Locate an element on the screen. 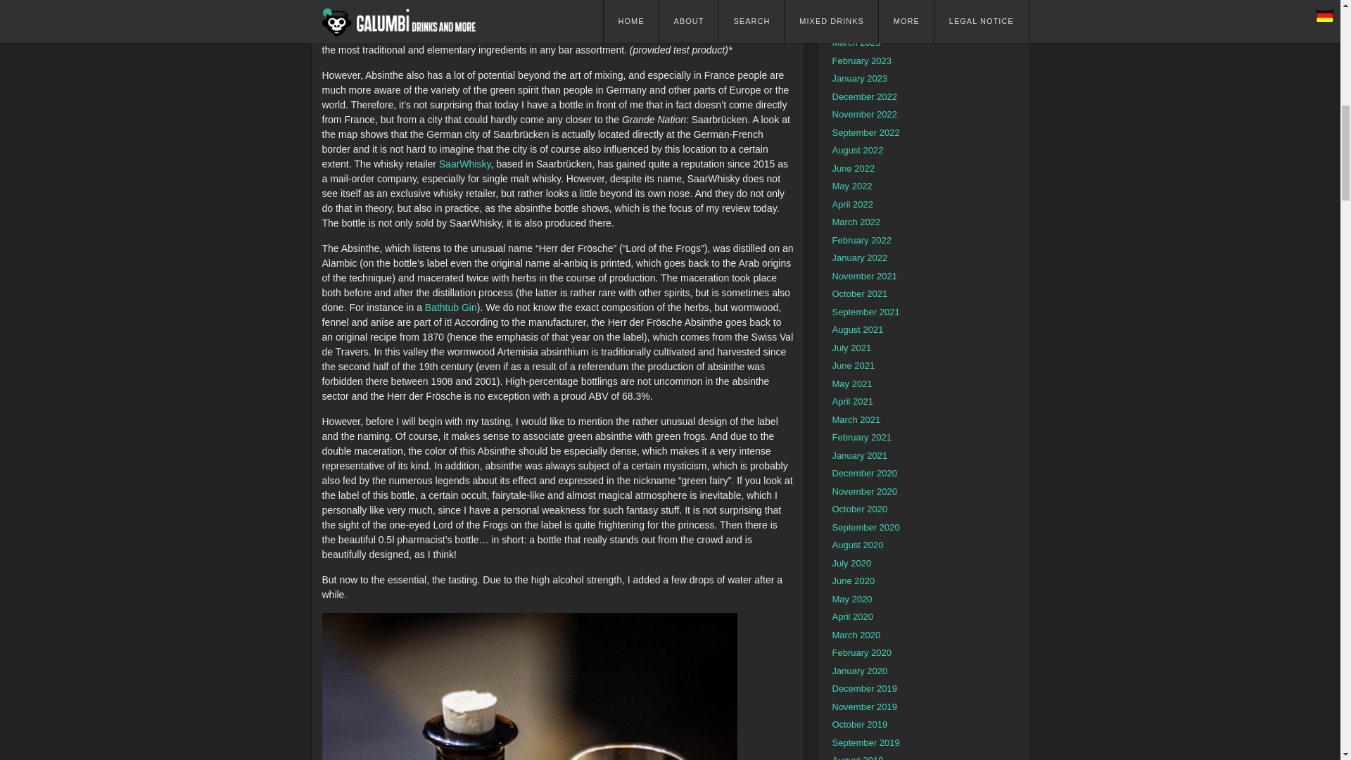 This screenshot has width=1351, height=760. Bathtub Gin is located at coordinates (450, 306).